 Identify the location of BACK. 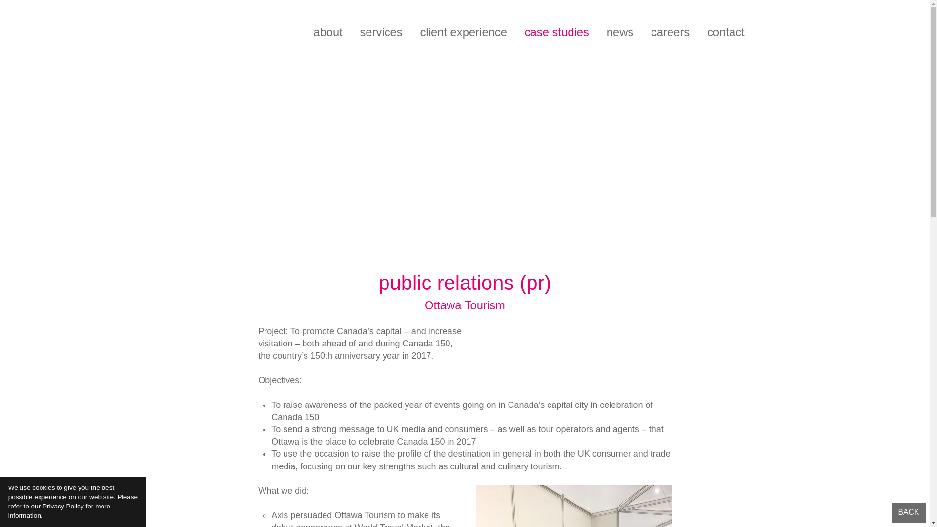
(909, 513).